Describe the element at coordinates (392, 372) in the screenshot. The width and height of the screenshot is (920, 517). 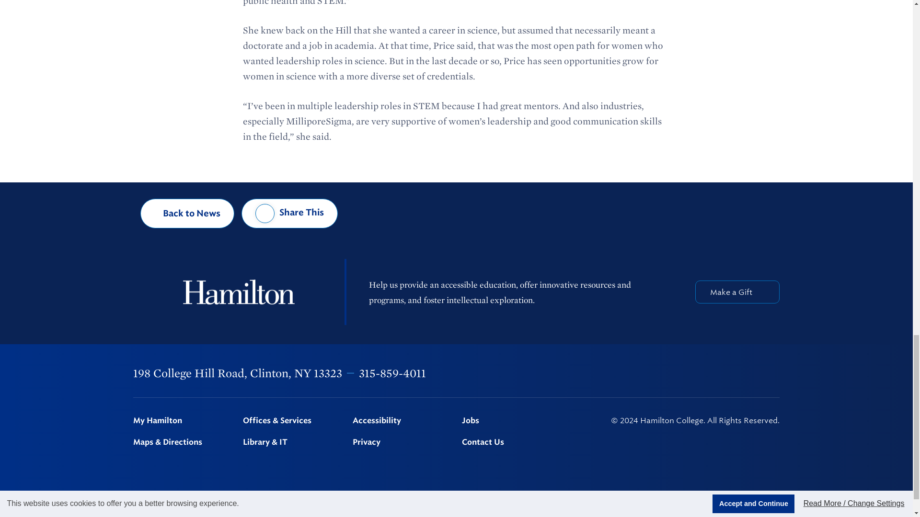
I see `315-859-4011` at that location.